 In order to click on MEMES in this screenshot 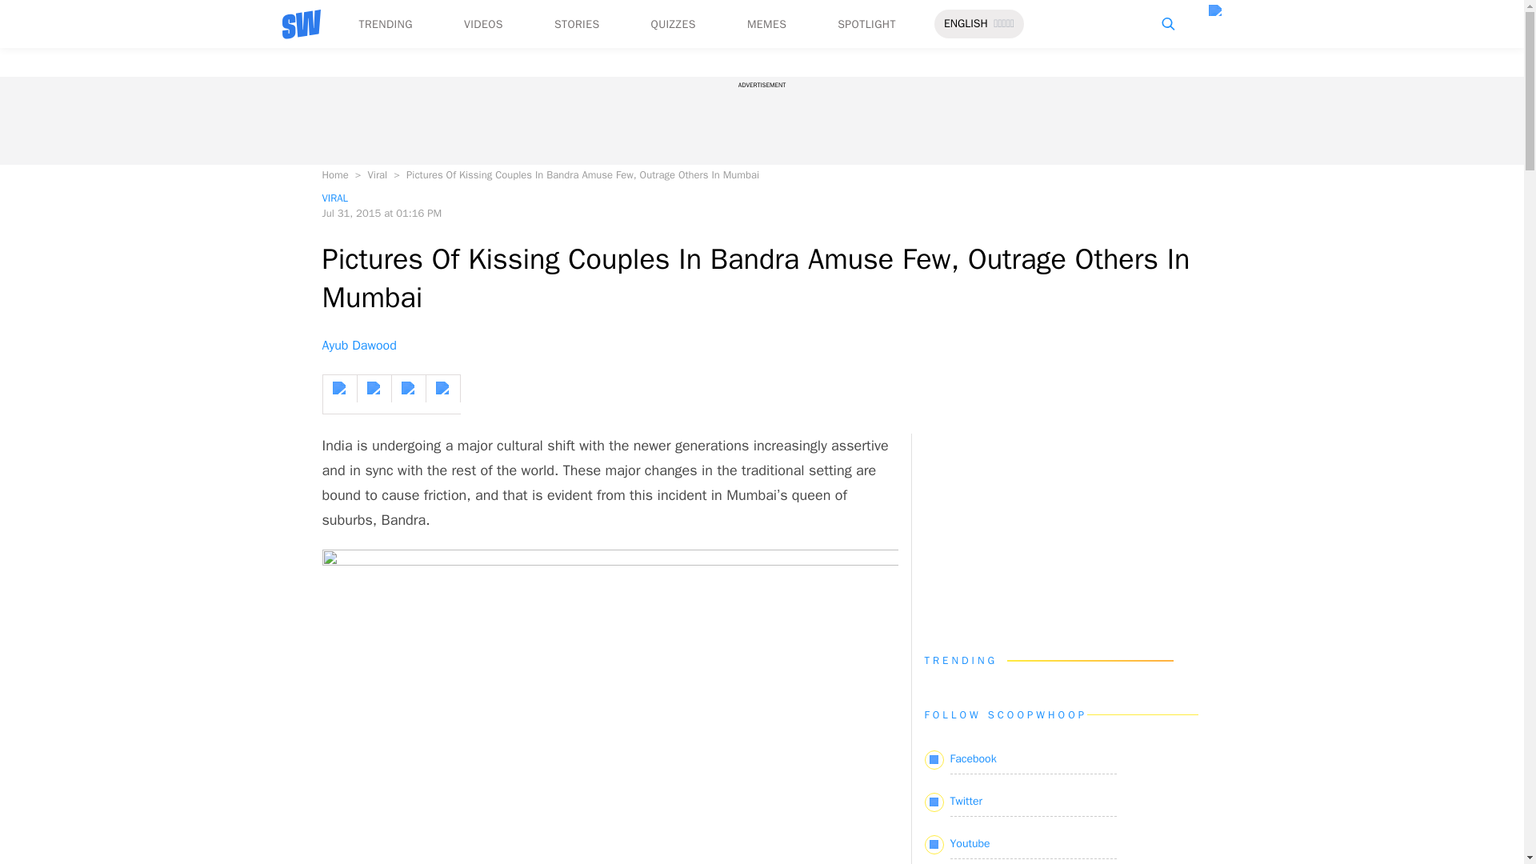, I will do `click(766, 24)`.